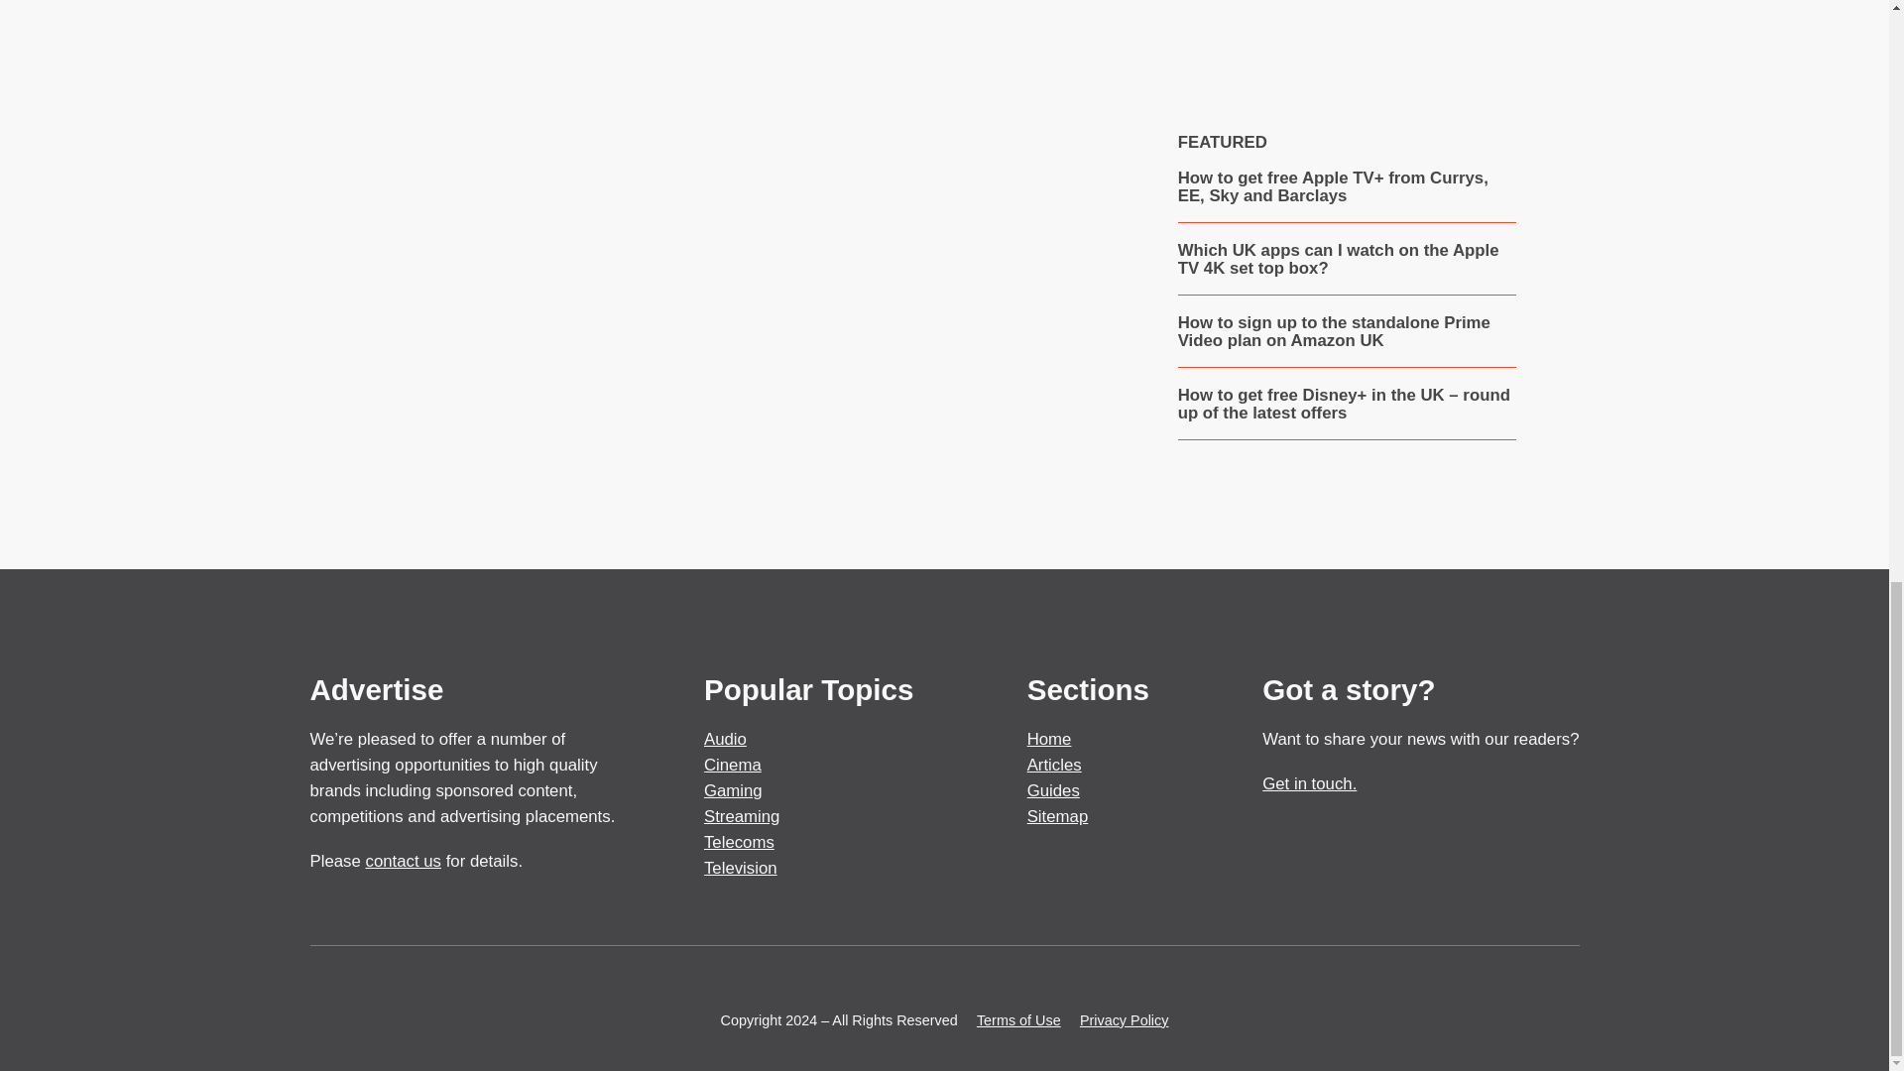  What do you see at coordinates (725, 738) in the screenshot?
I see `Audio` at bounding box center [725, 738].